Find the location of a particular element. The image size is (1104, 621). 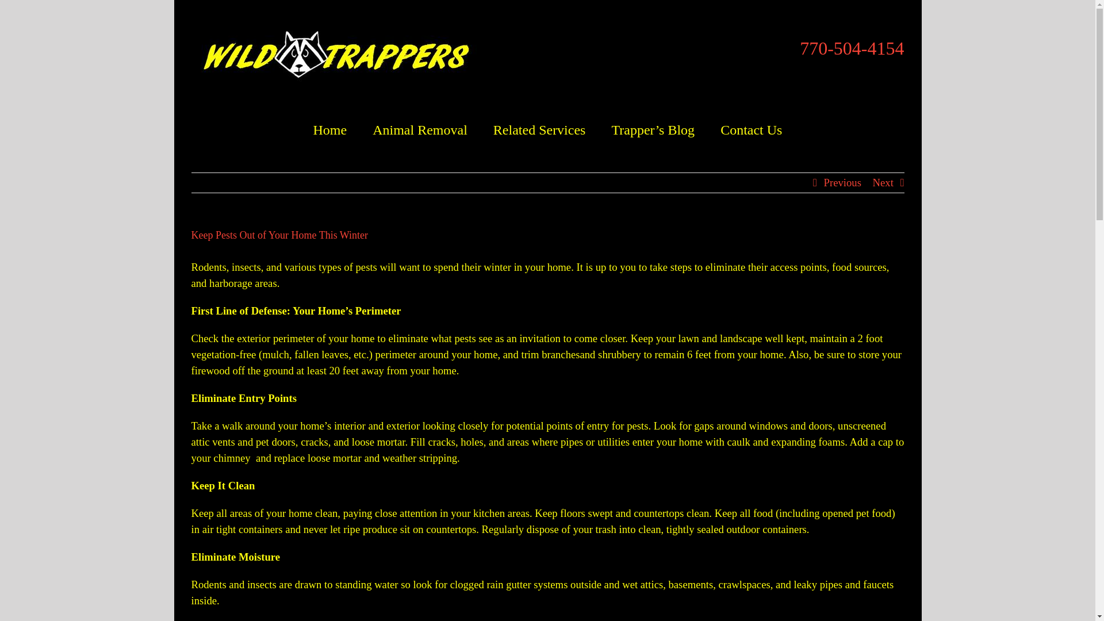

Home is located at coordinates (330, 129).